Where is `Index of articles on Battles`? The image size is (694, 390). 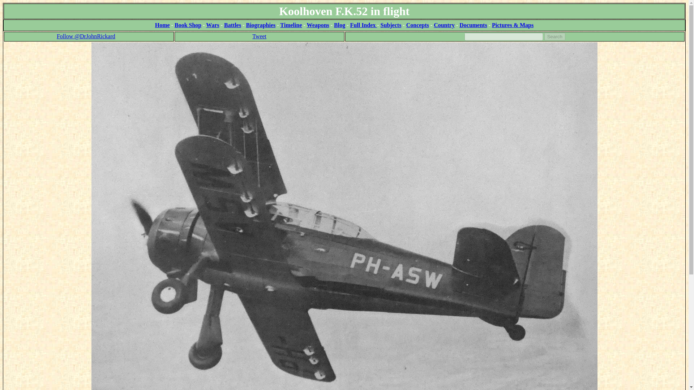 Index of articles on Battles is located at coordinates (232, 25).